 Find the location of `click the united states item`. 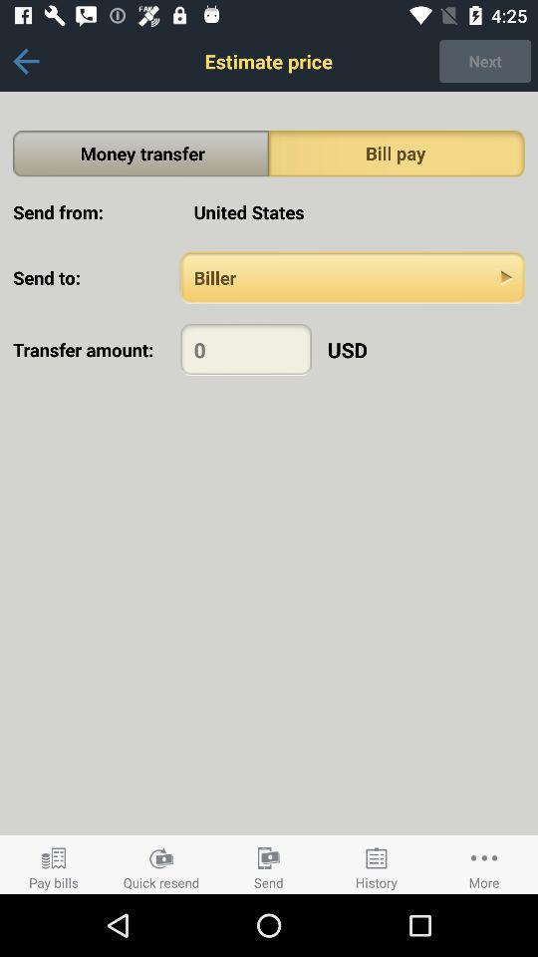

click the united states item is located at coordinates (353, 211).